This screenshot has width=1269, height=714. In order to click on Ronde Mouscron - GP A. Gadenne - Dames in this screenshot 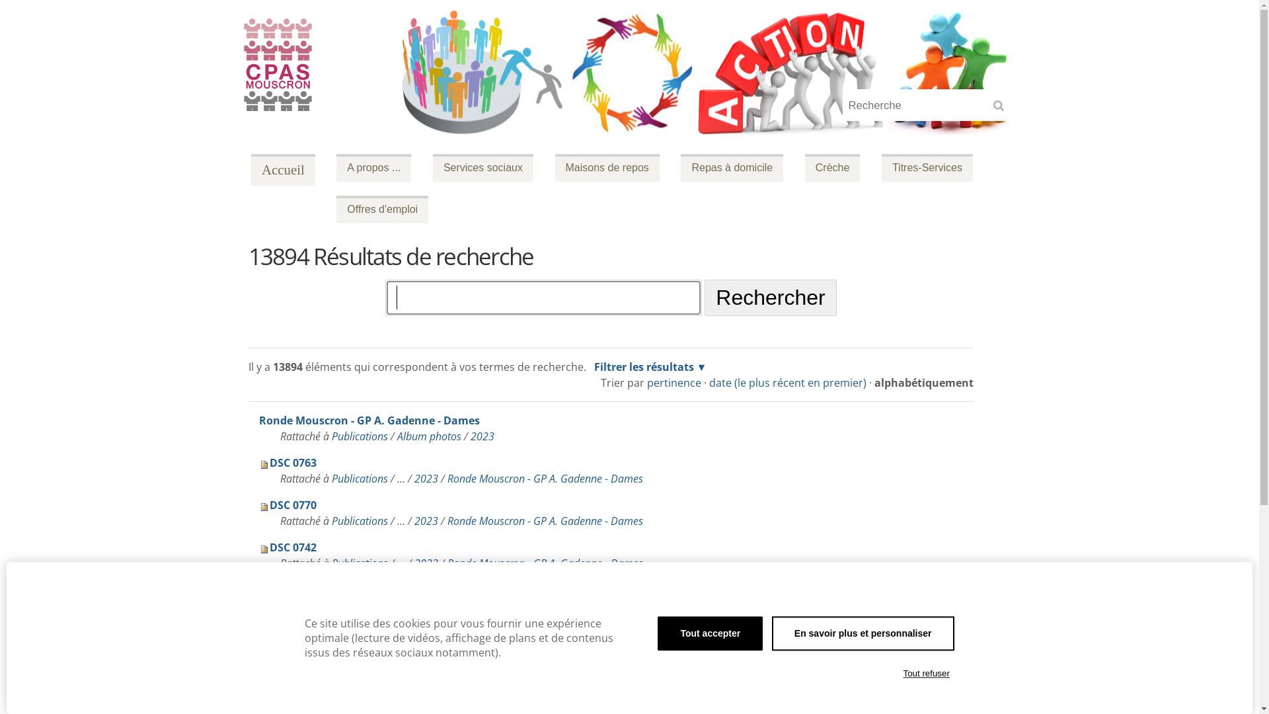, I will do `click(545, 563)`.